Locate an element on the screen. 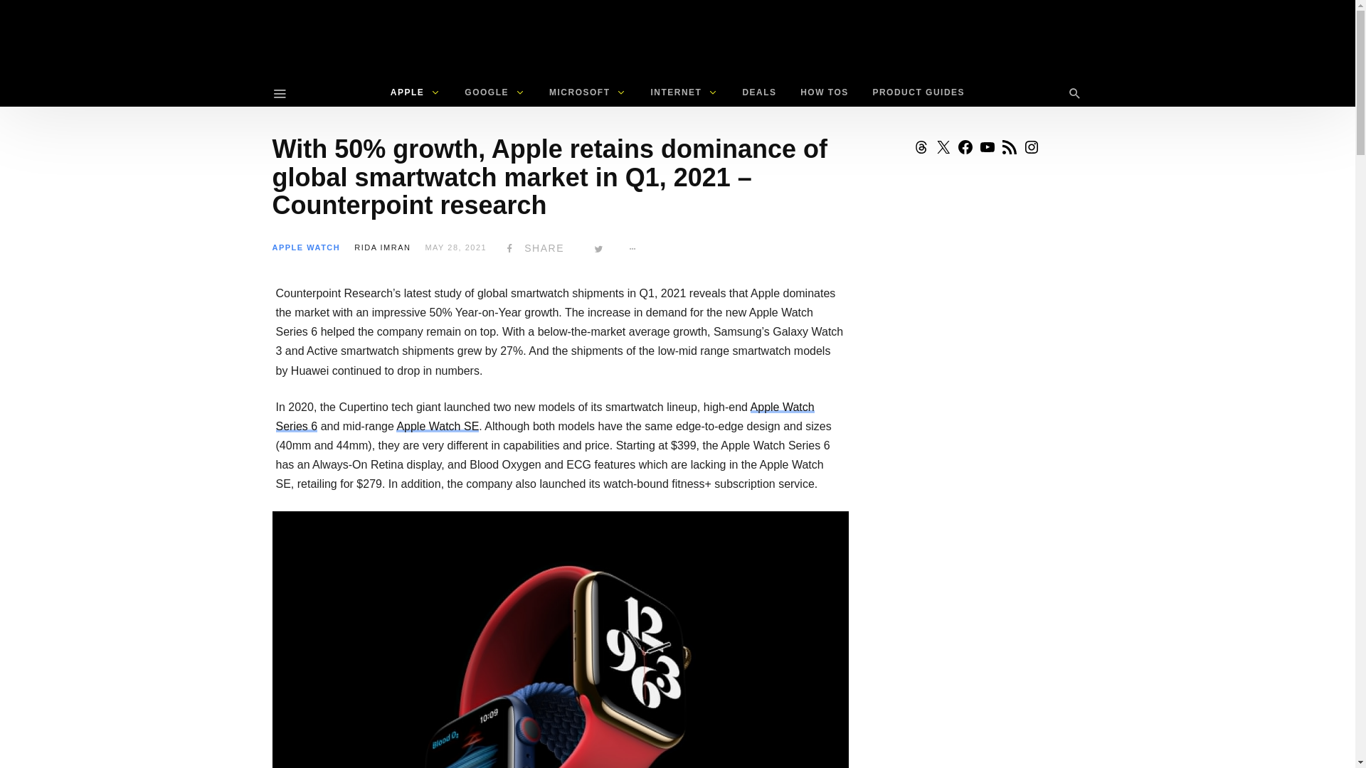 This screenshot has width=1366, height=768. More is located at coordinates (633, 248).